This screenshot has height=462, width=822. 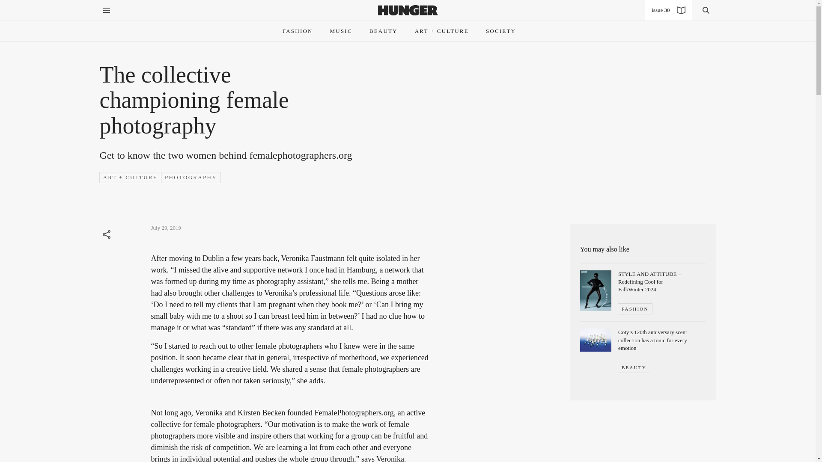 I want to click on MUSIC, so click(x=341, y=31).